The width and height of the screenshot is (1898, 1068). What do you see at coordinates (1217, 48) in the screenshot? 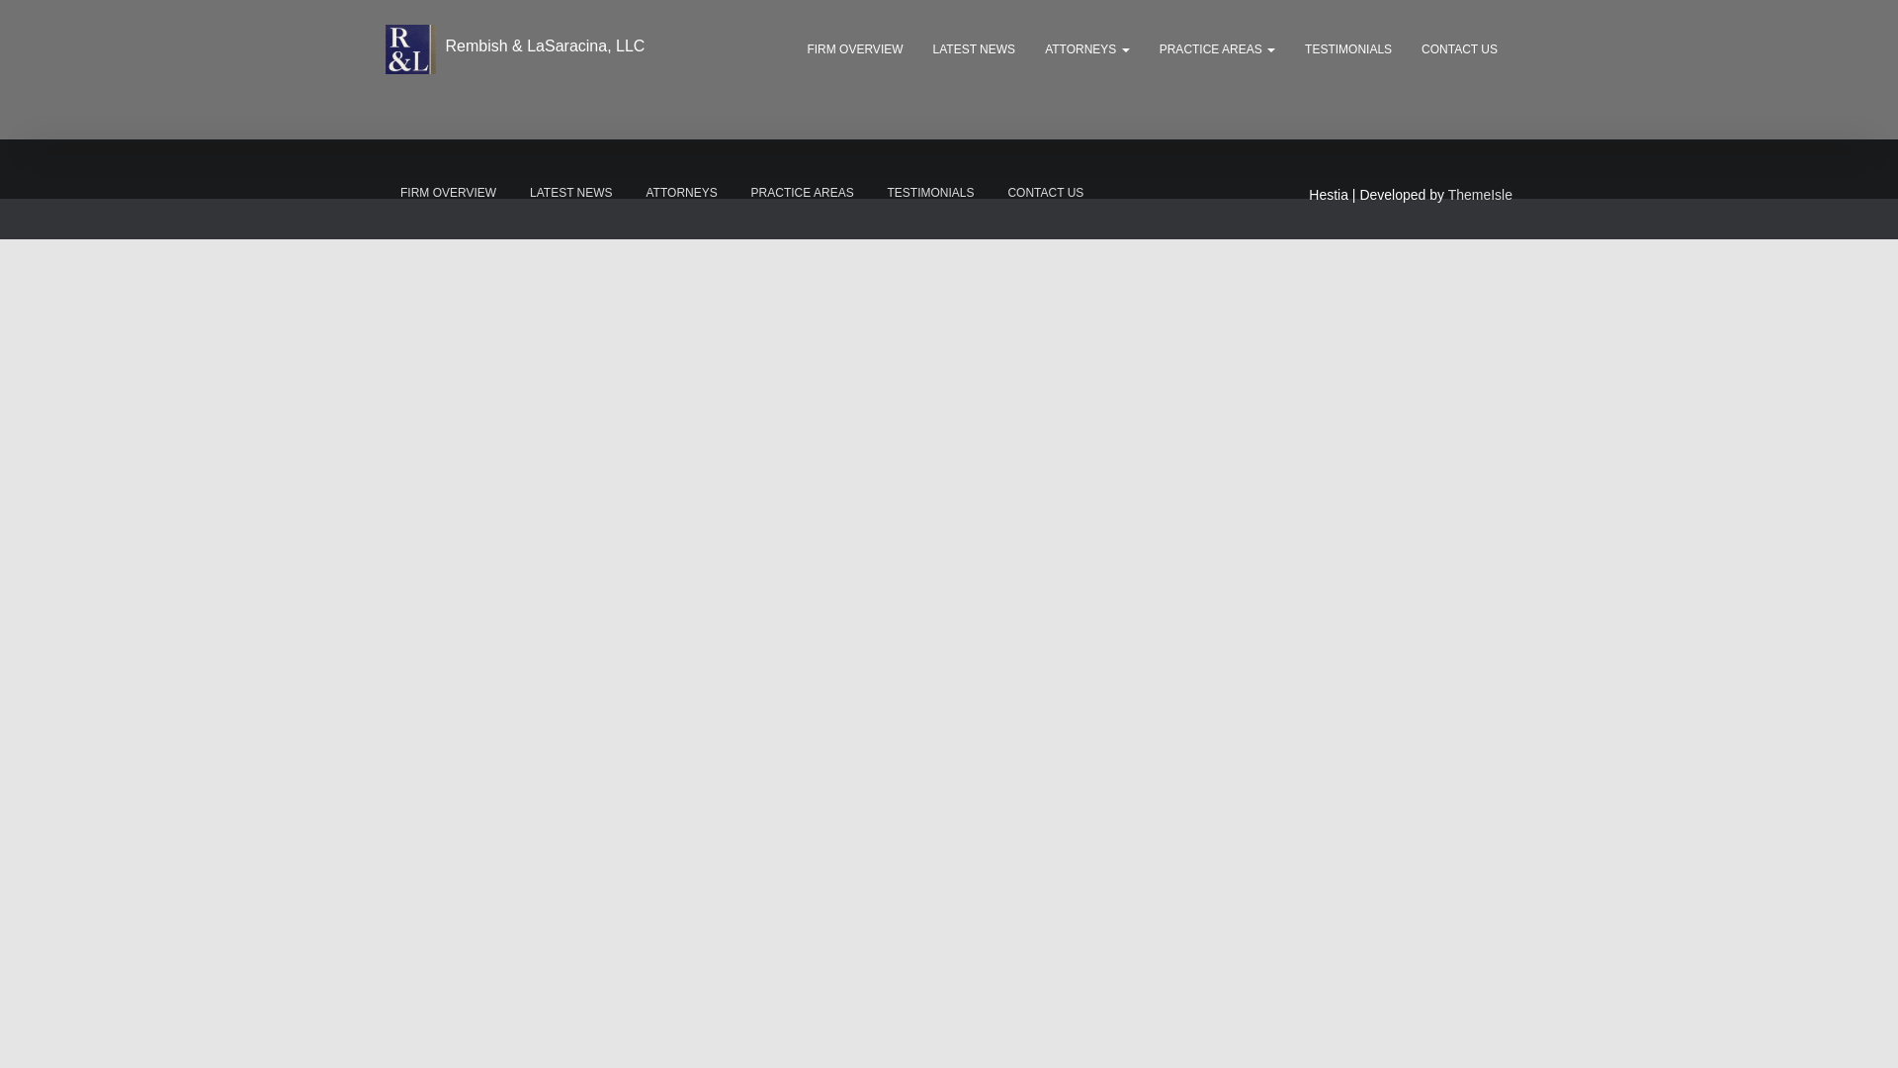
I see `PRACTICE AREAS` at bounding box center [1217, 48].